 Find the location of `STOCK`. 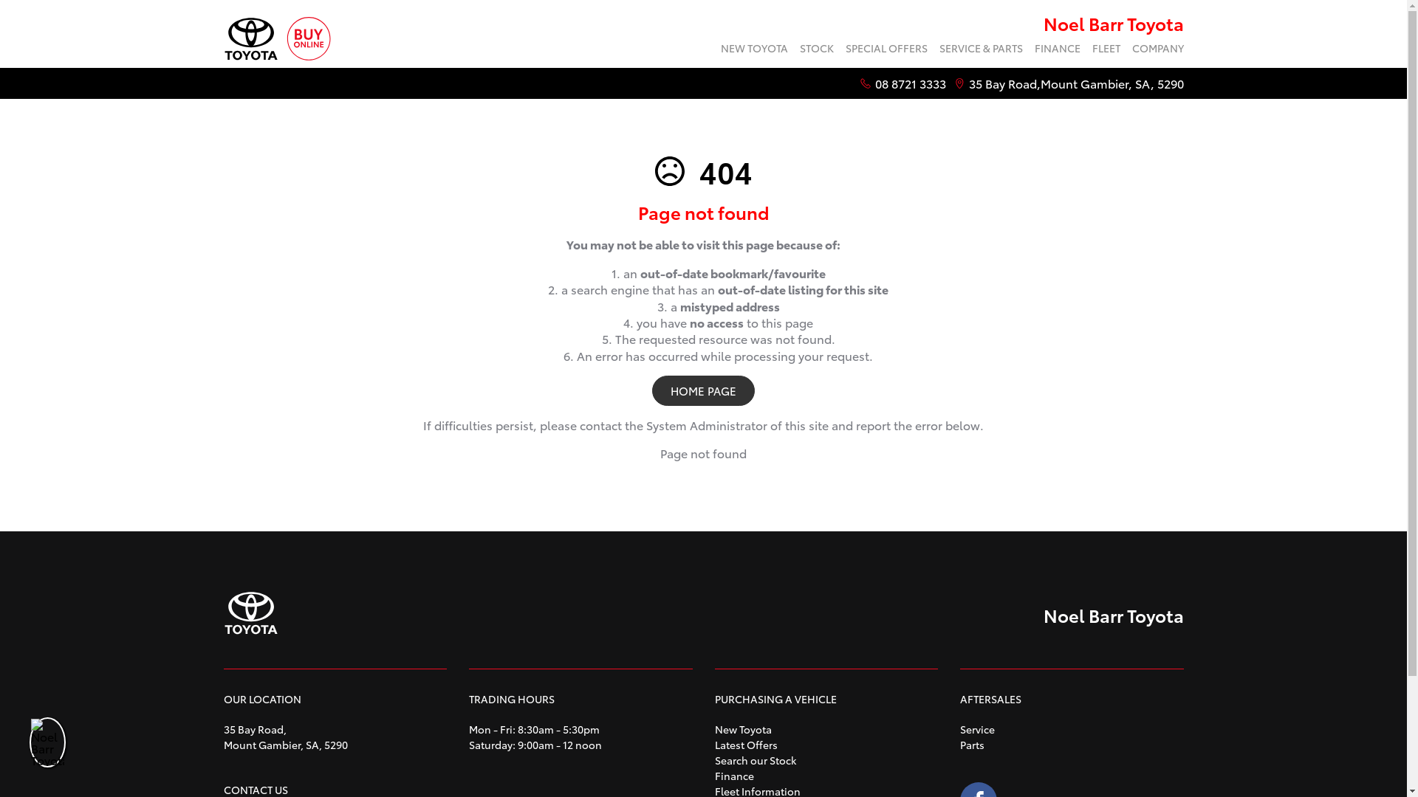

STOCK is located at coordinates (816, 50).